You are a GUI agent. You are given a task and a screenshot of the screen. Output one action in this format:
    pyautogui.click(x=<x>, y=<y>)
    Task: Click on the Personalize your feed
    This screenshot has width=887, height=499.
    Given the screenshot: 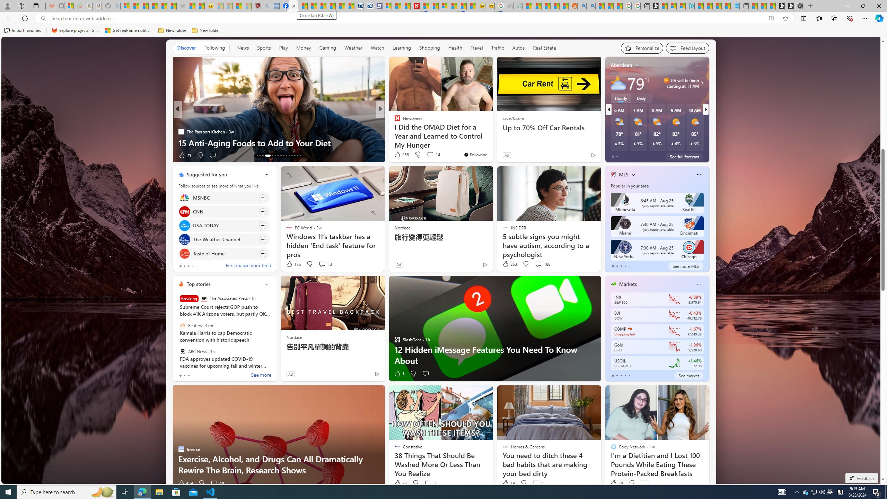 What is the action you would take?
    pyautogui.click(x=248, y=266)
    